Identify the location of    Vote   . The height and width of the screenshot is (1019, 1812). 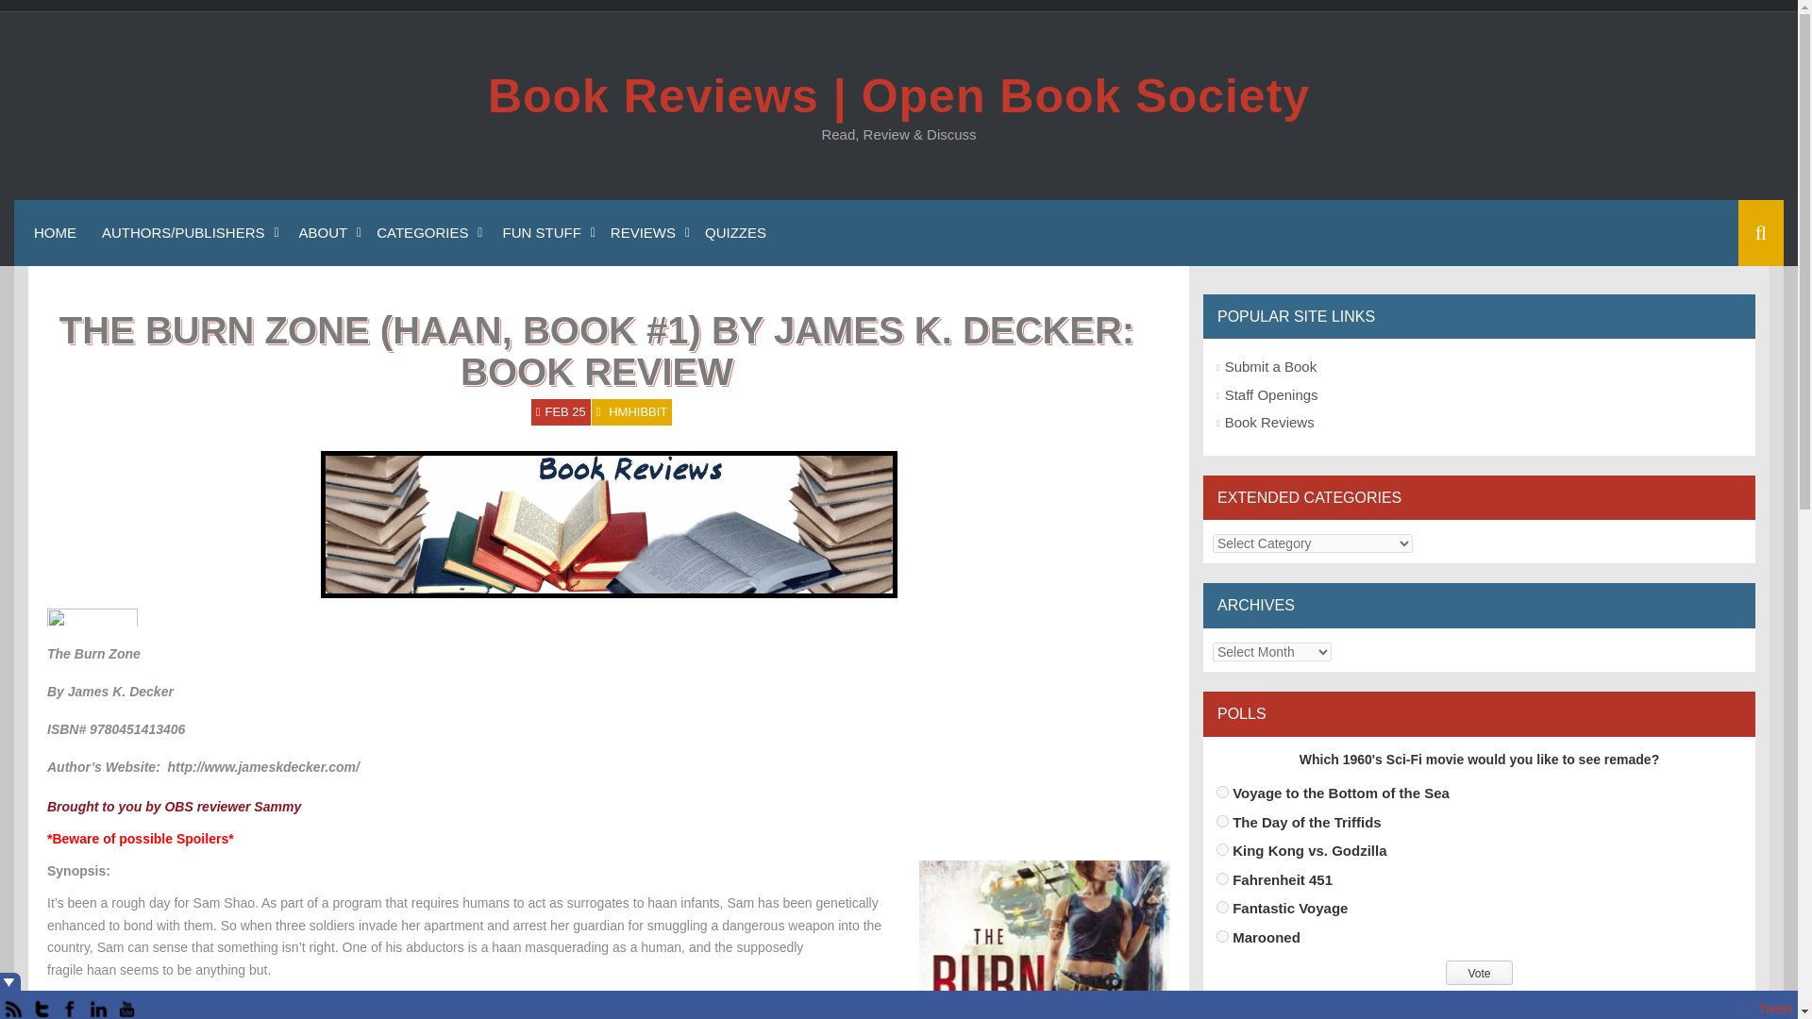
(1478, 973).